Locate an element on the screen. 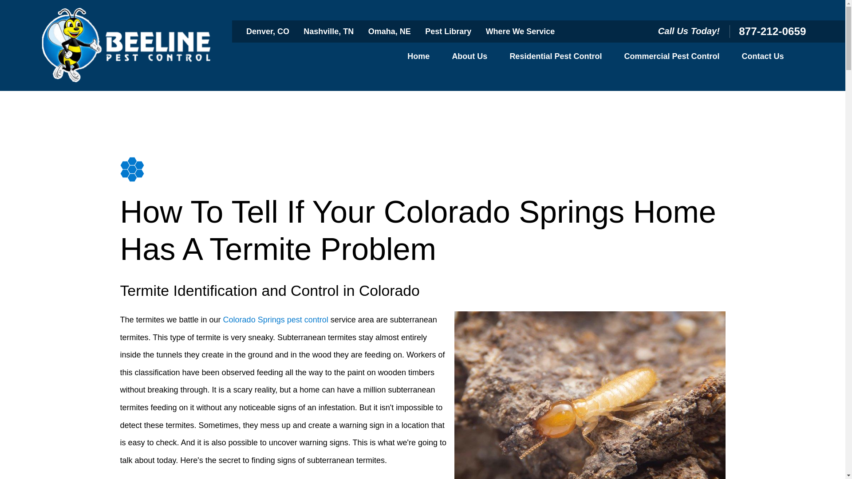  Residential Pest Control is located at coordinates (556, 57).